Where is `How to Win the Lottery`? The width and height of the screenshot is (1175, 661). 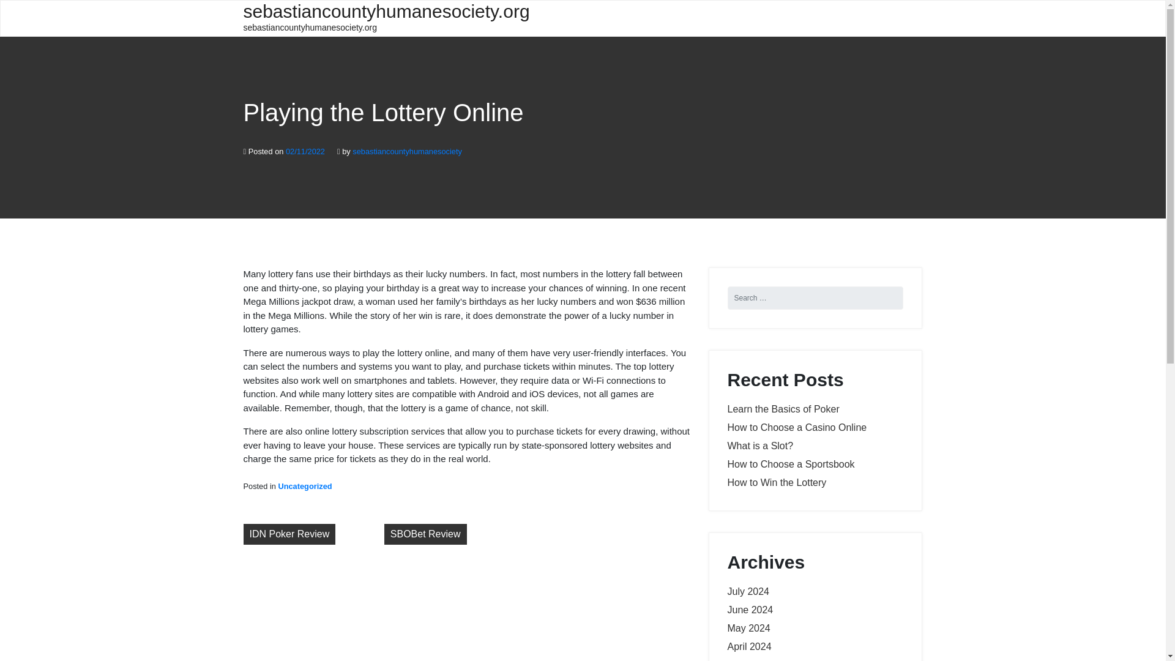 How to Win the Lottery is located at coordinates (776, 482).